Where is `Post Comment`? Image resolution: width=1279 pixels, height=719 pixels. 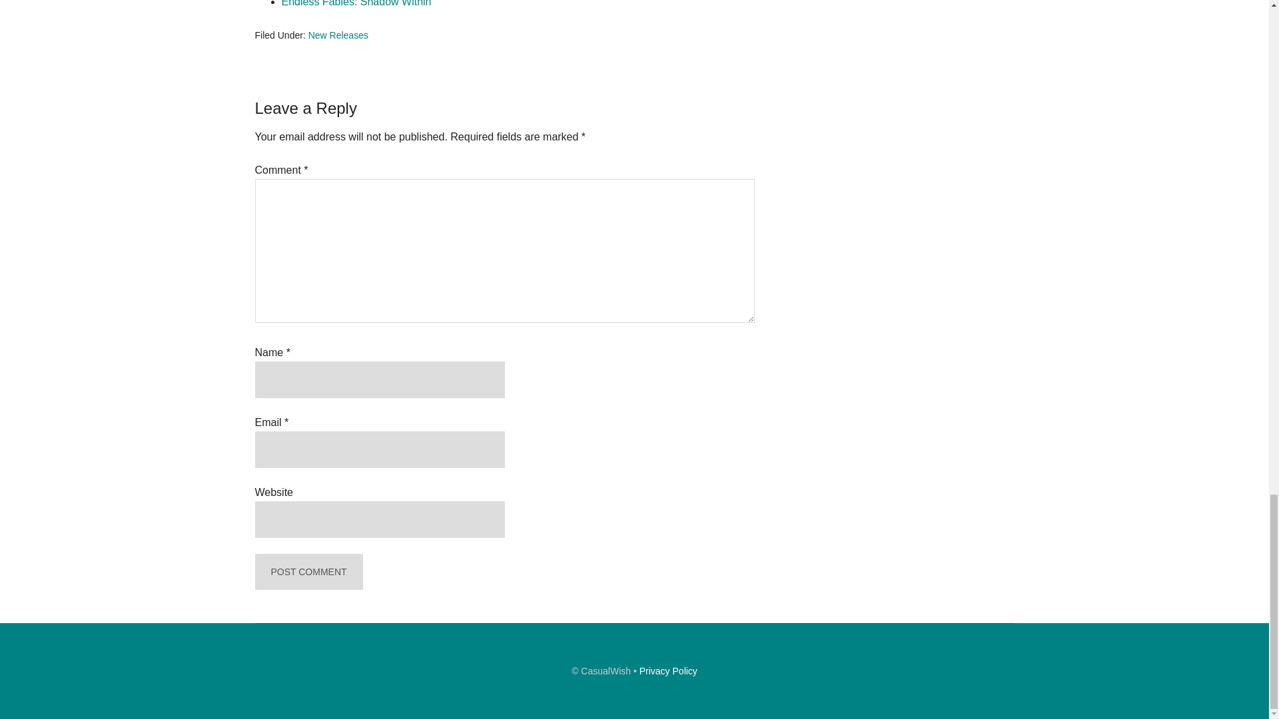 Post Comment is located at coordinates (308, 571).